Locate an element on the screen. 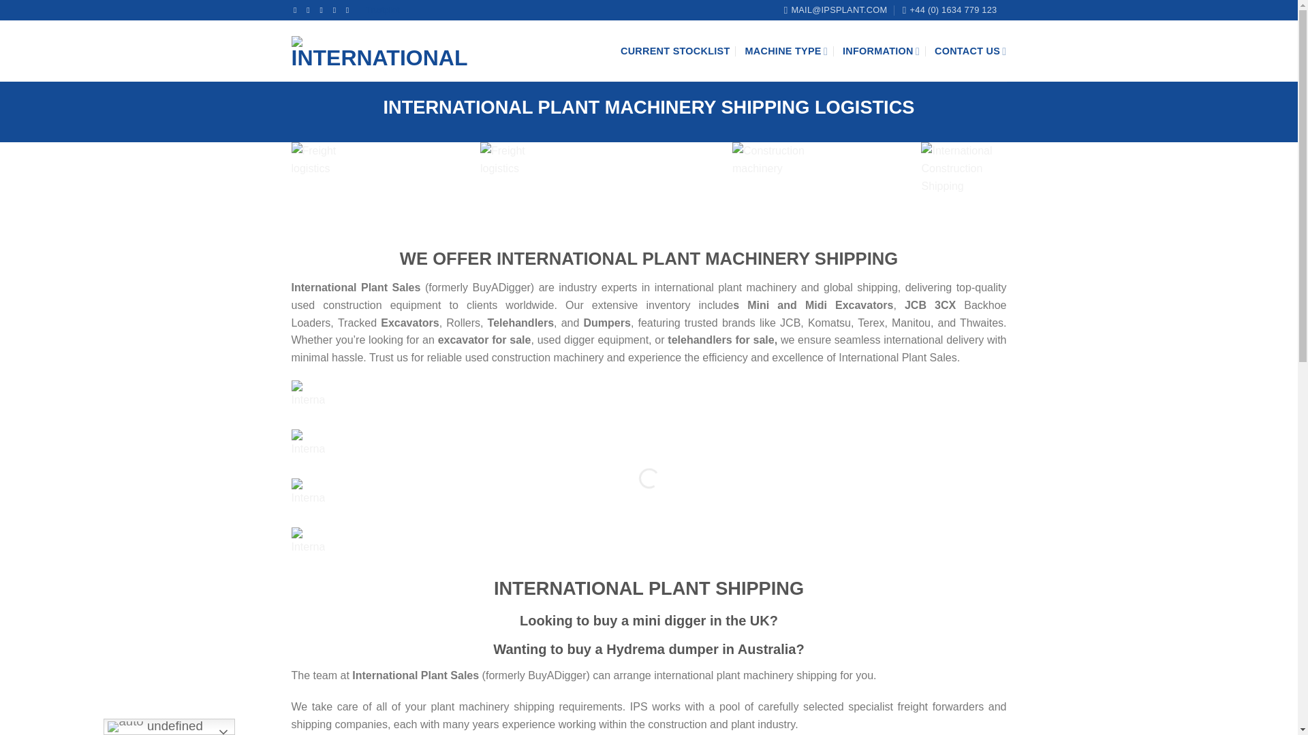  Trustpilot is located at coordinates (382, 10).